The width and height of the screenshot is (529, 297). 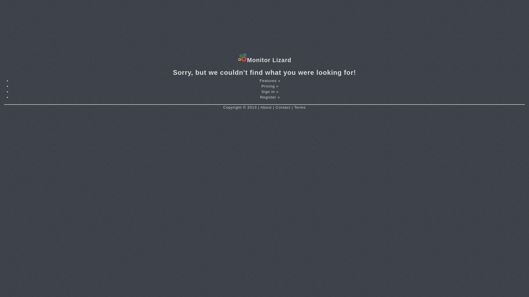 I want to click on About, so click(x=266, y=107).